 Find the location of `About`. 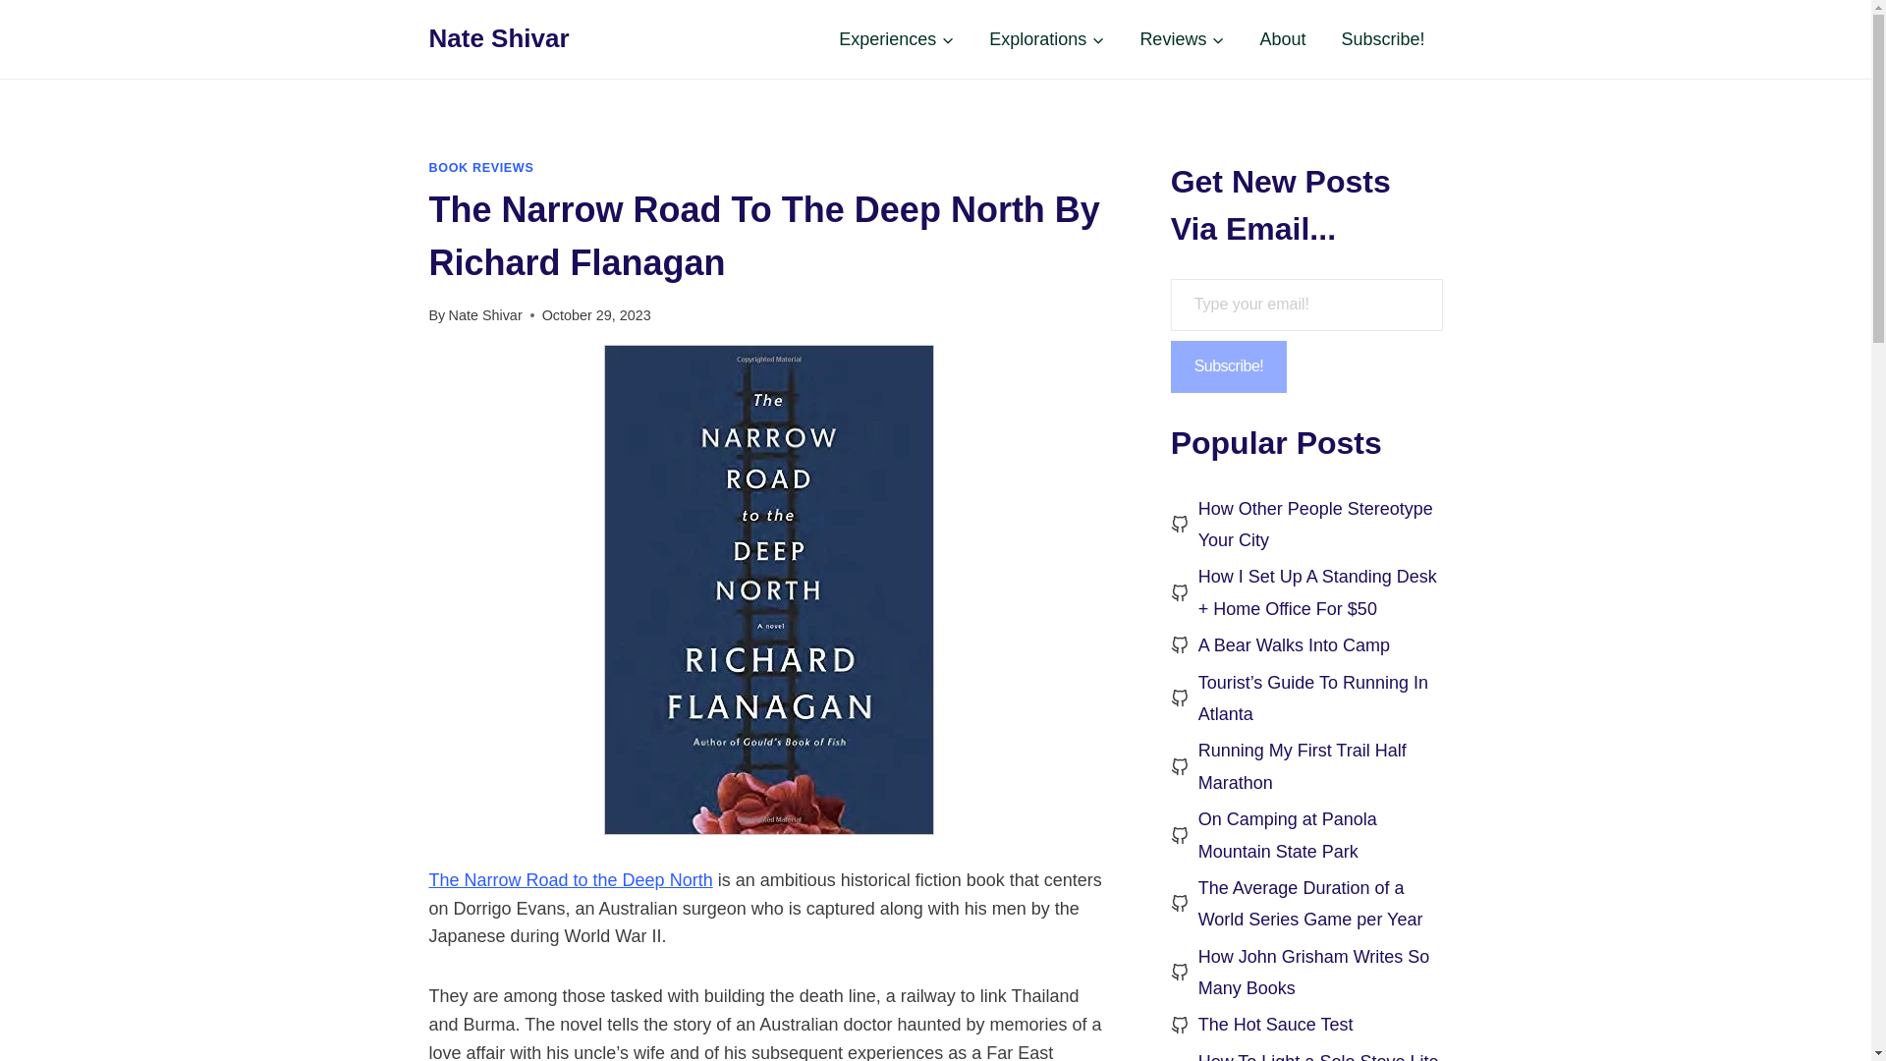

About is located at coordinates (1282, 39).